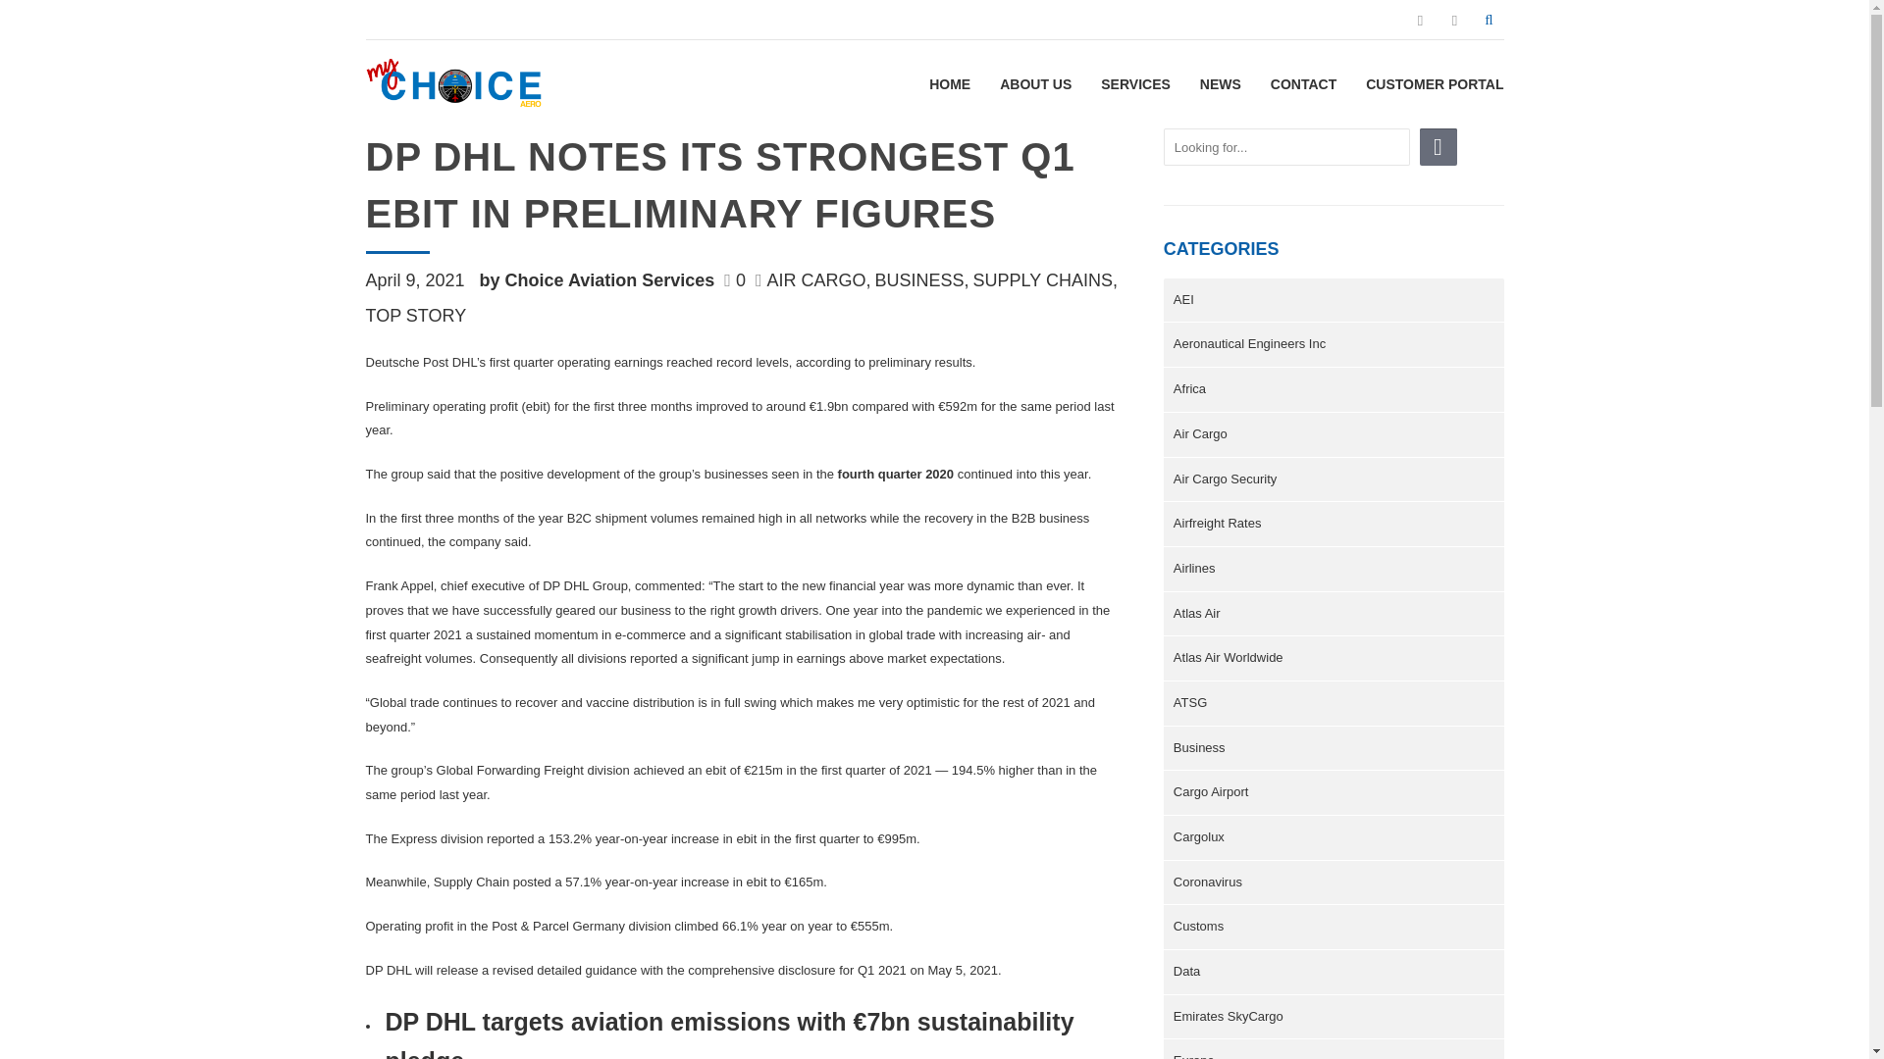 Image resolution: width=1884 pixels, height=1059 pixels. I want to click on BUSINESS, so click(924, 279).